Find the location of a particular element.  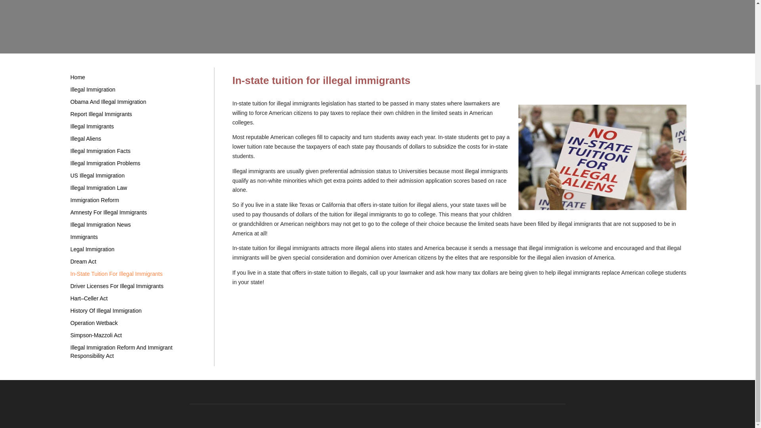

Home is located at coordinates (137, 77).